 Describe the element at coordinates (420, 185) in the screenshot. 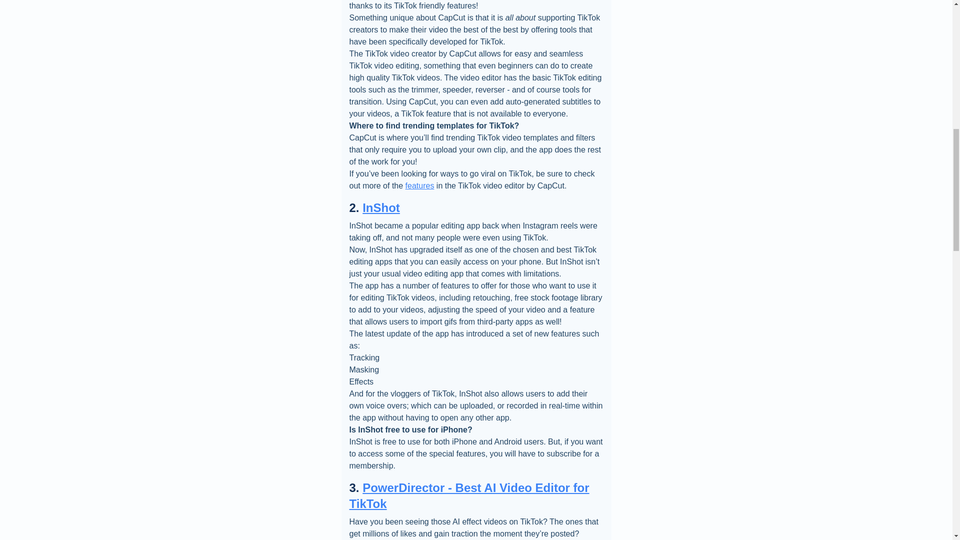

I see `features` at that location.